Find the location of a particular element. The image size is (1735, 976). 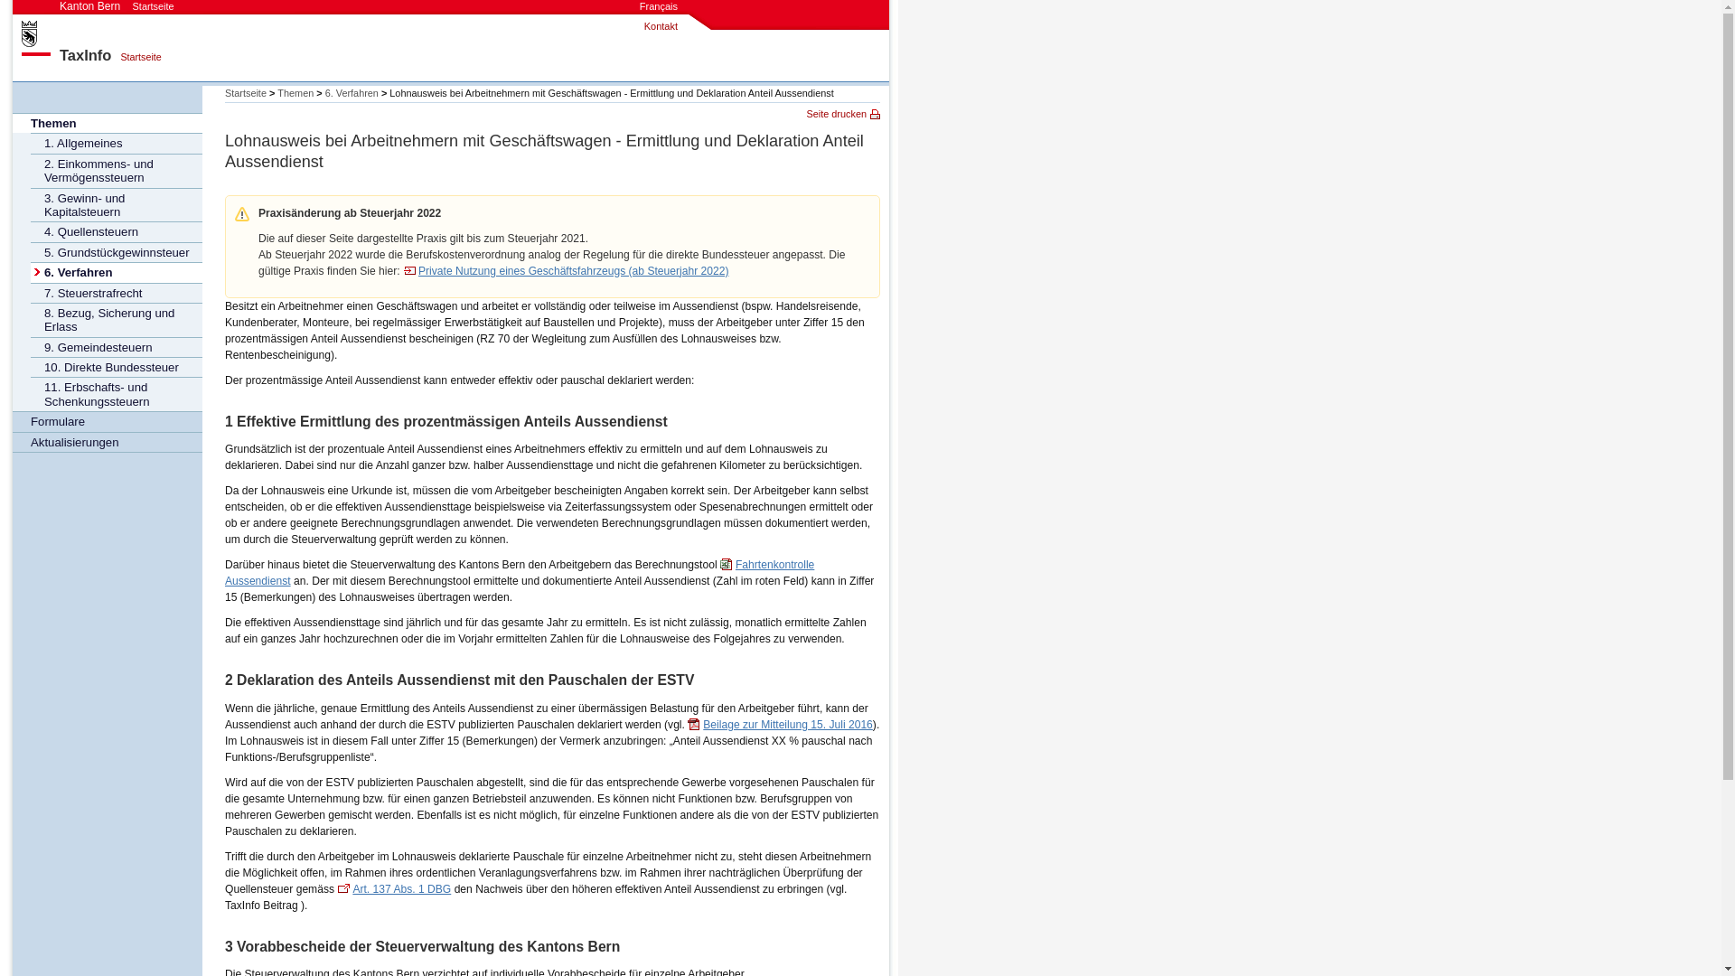

Themen is located at coordinates (295, 93).